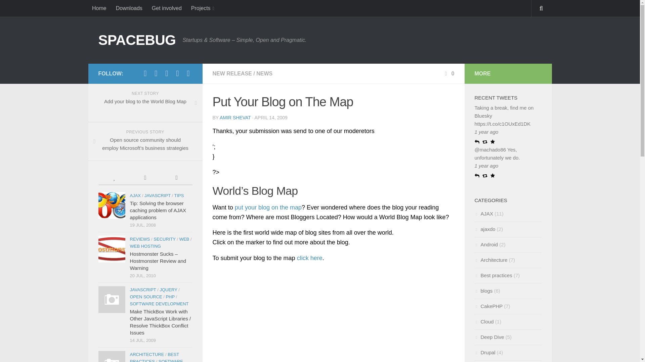  Describe the element at coordinates (264, 73) in the screenshot. I see `NEWS` at that location.